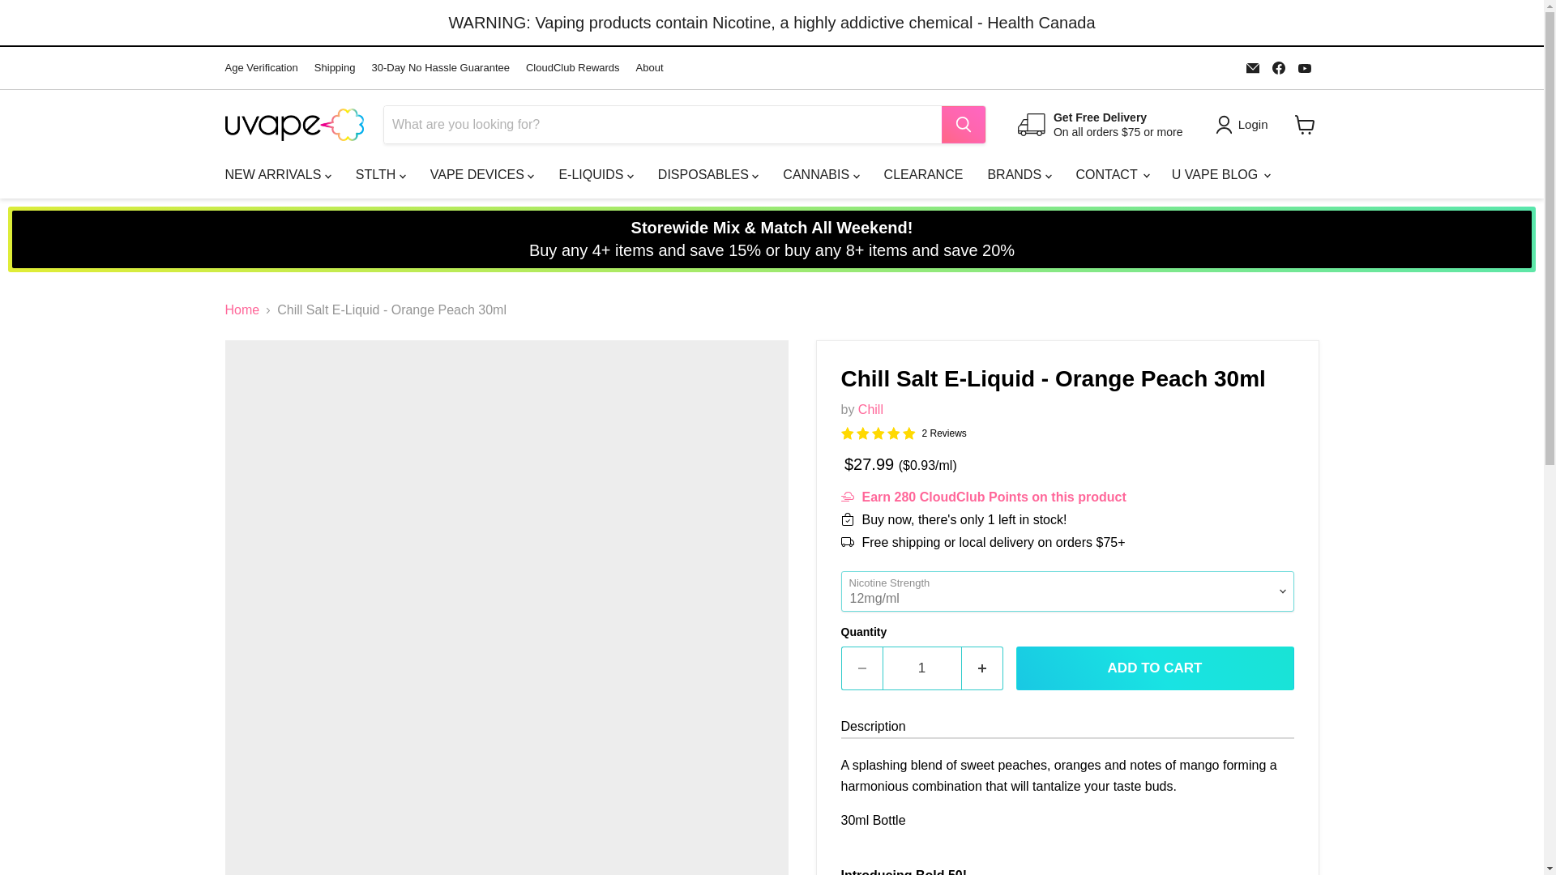 This screenshot has height=875, width=1556. What do you see at coordinates (870, 409) in the screenshot?
I see `Chill` at bounding box center [870, 409].